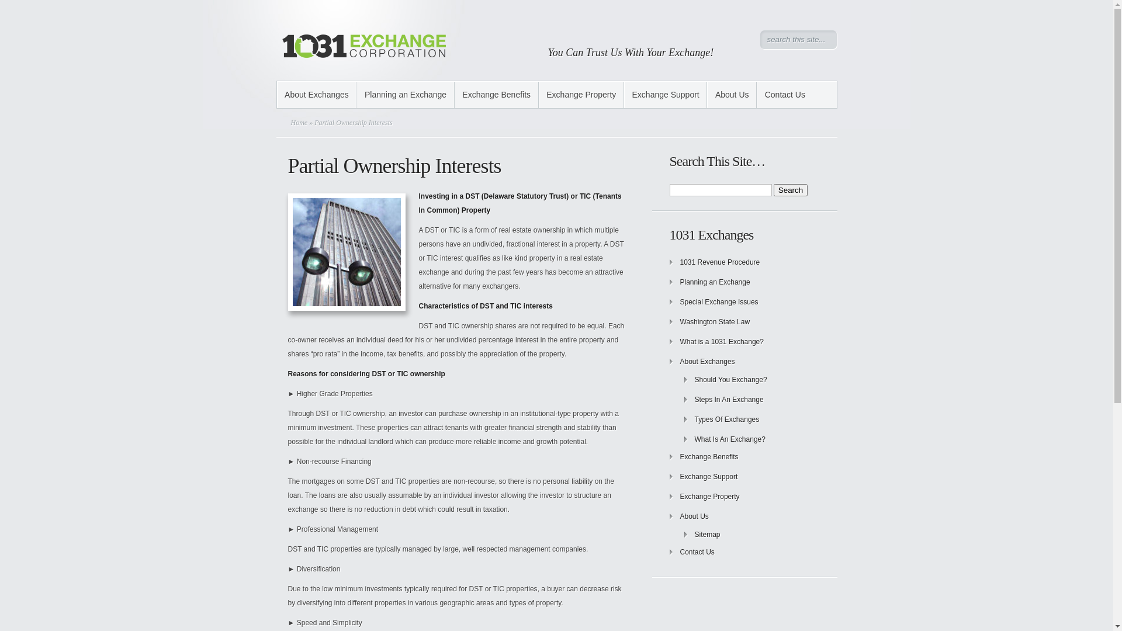 Image resolution: width=1122 pixels, height=631 pixels. Describe the element at coordinates (785, 95) in the screenshot. I see `Contact Us` at that location.